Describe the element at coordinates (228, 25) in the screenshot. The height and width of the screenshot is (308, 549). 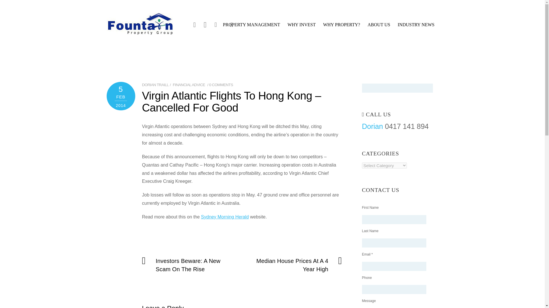
I see `Search` at that location.